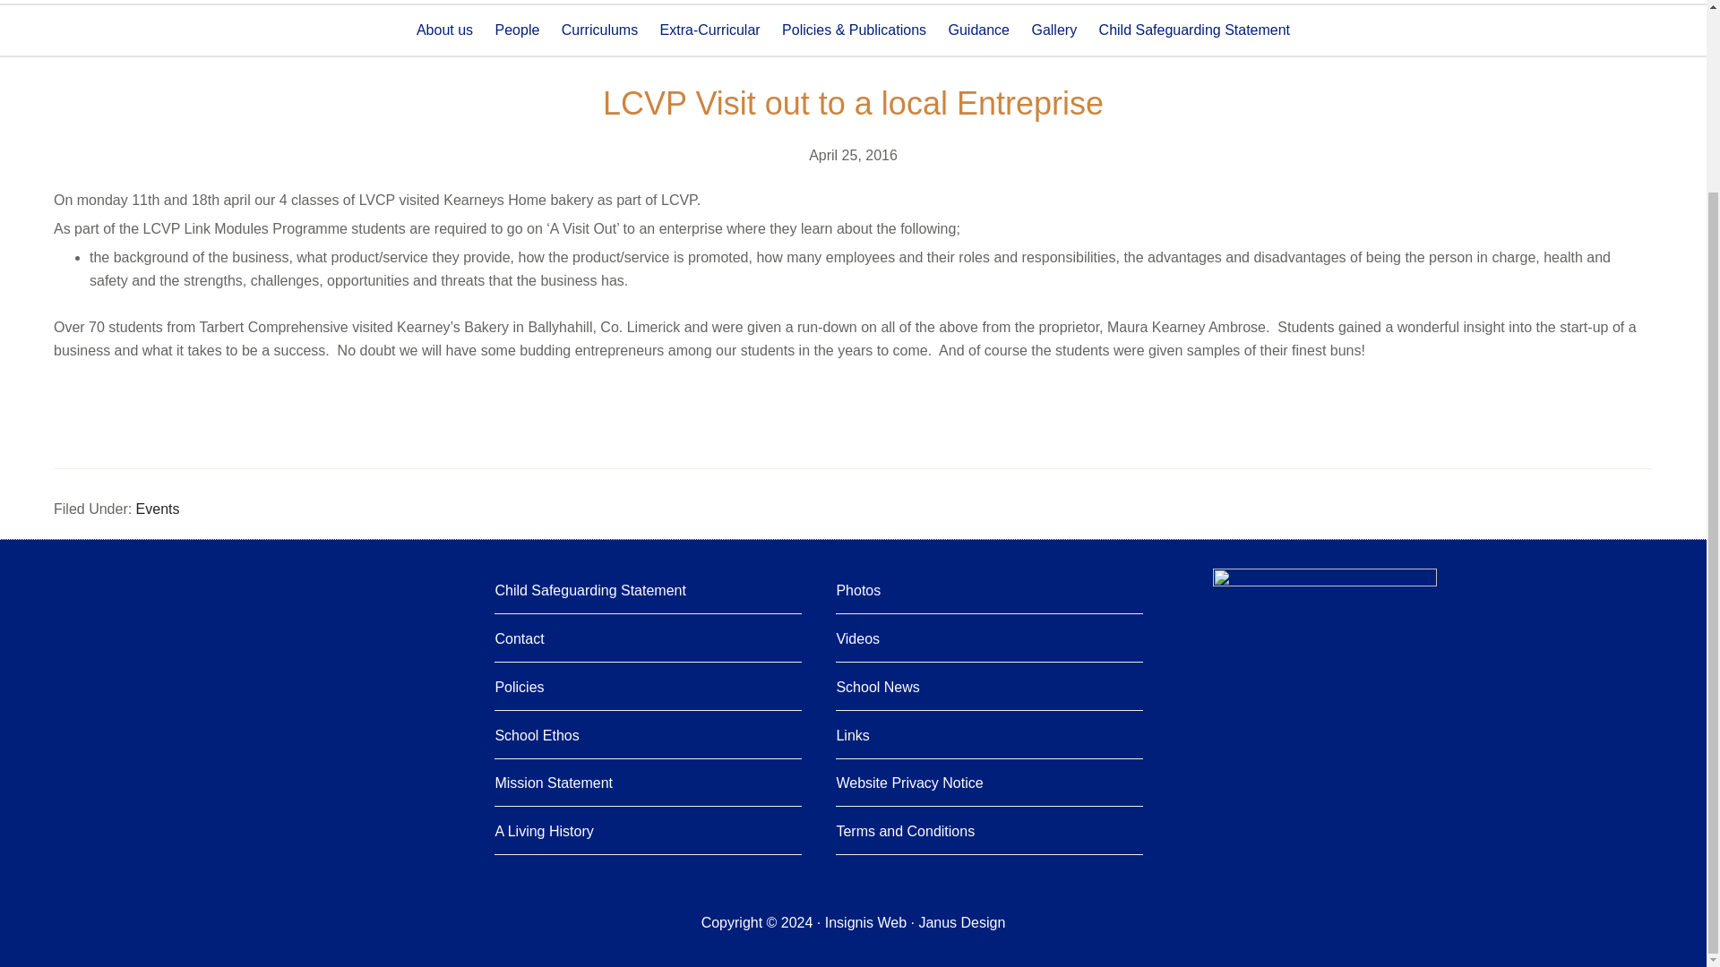 The height and width of the screenshot is (967, 1720). Describe the element at coordinates (177, 6) in the screenshot. I see `Tarbert Comprehensive School` at that location.